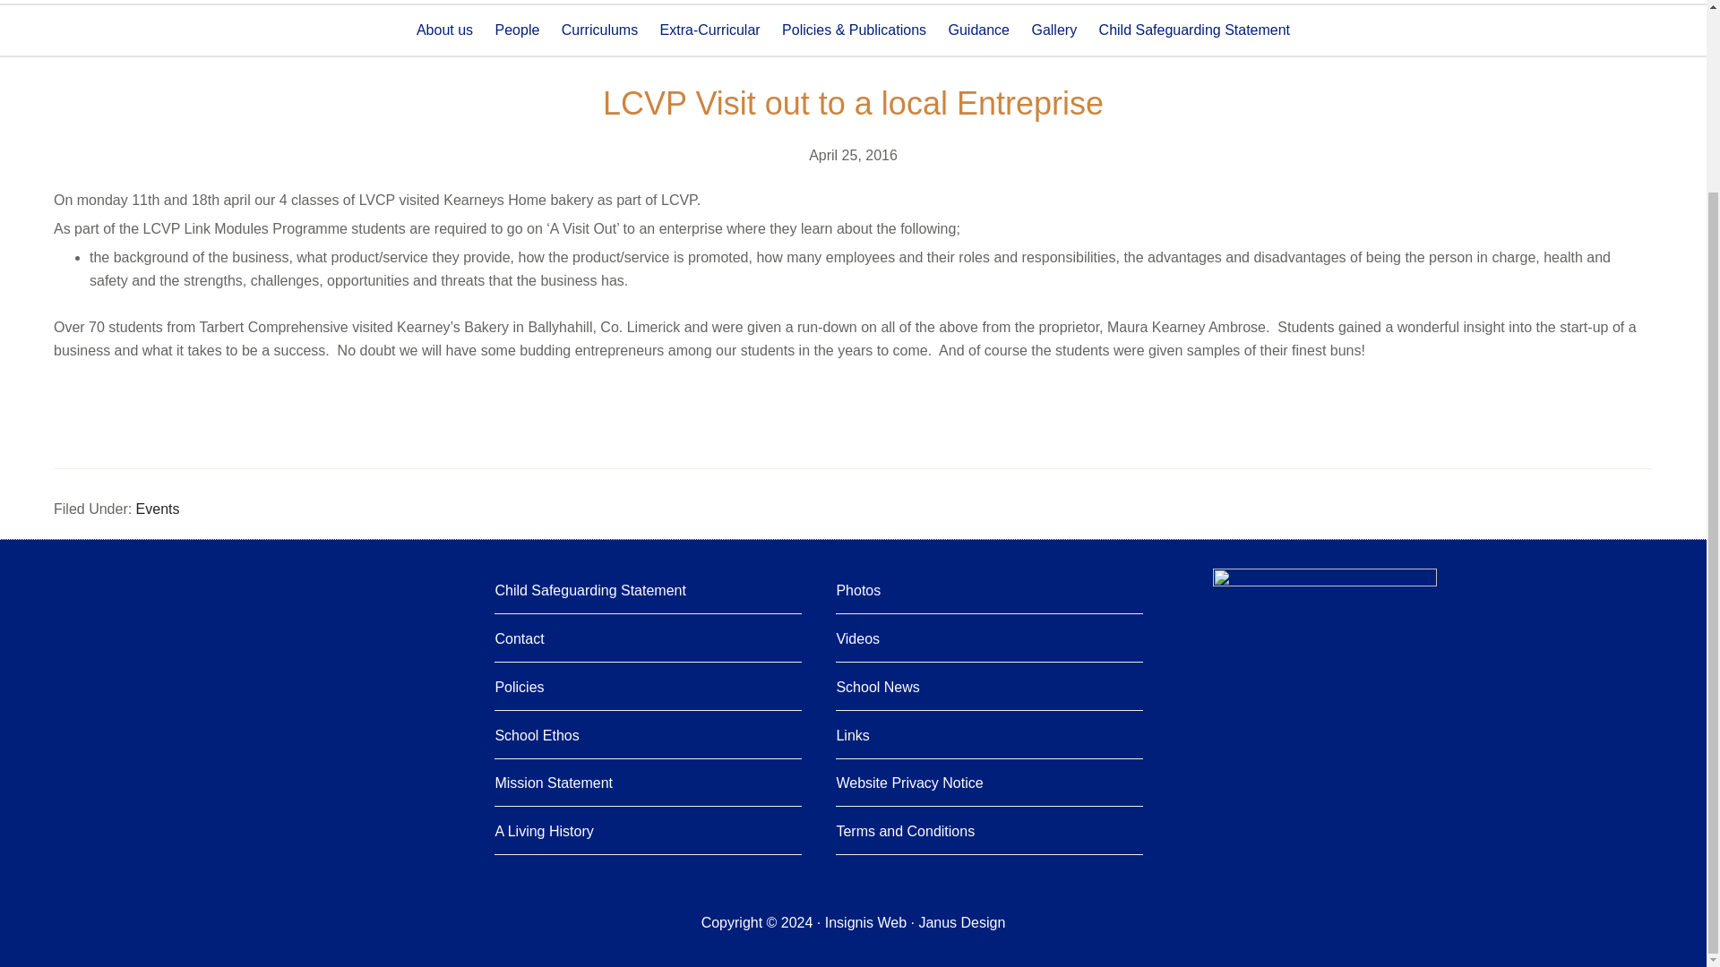 The height and width of the screenshot is (967, 1720). Describe the element at coordinates (177, 6) in the screenshot. I see `Tarbert Comprehensive School` at that location.